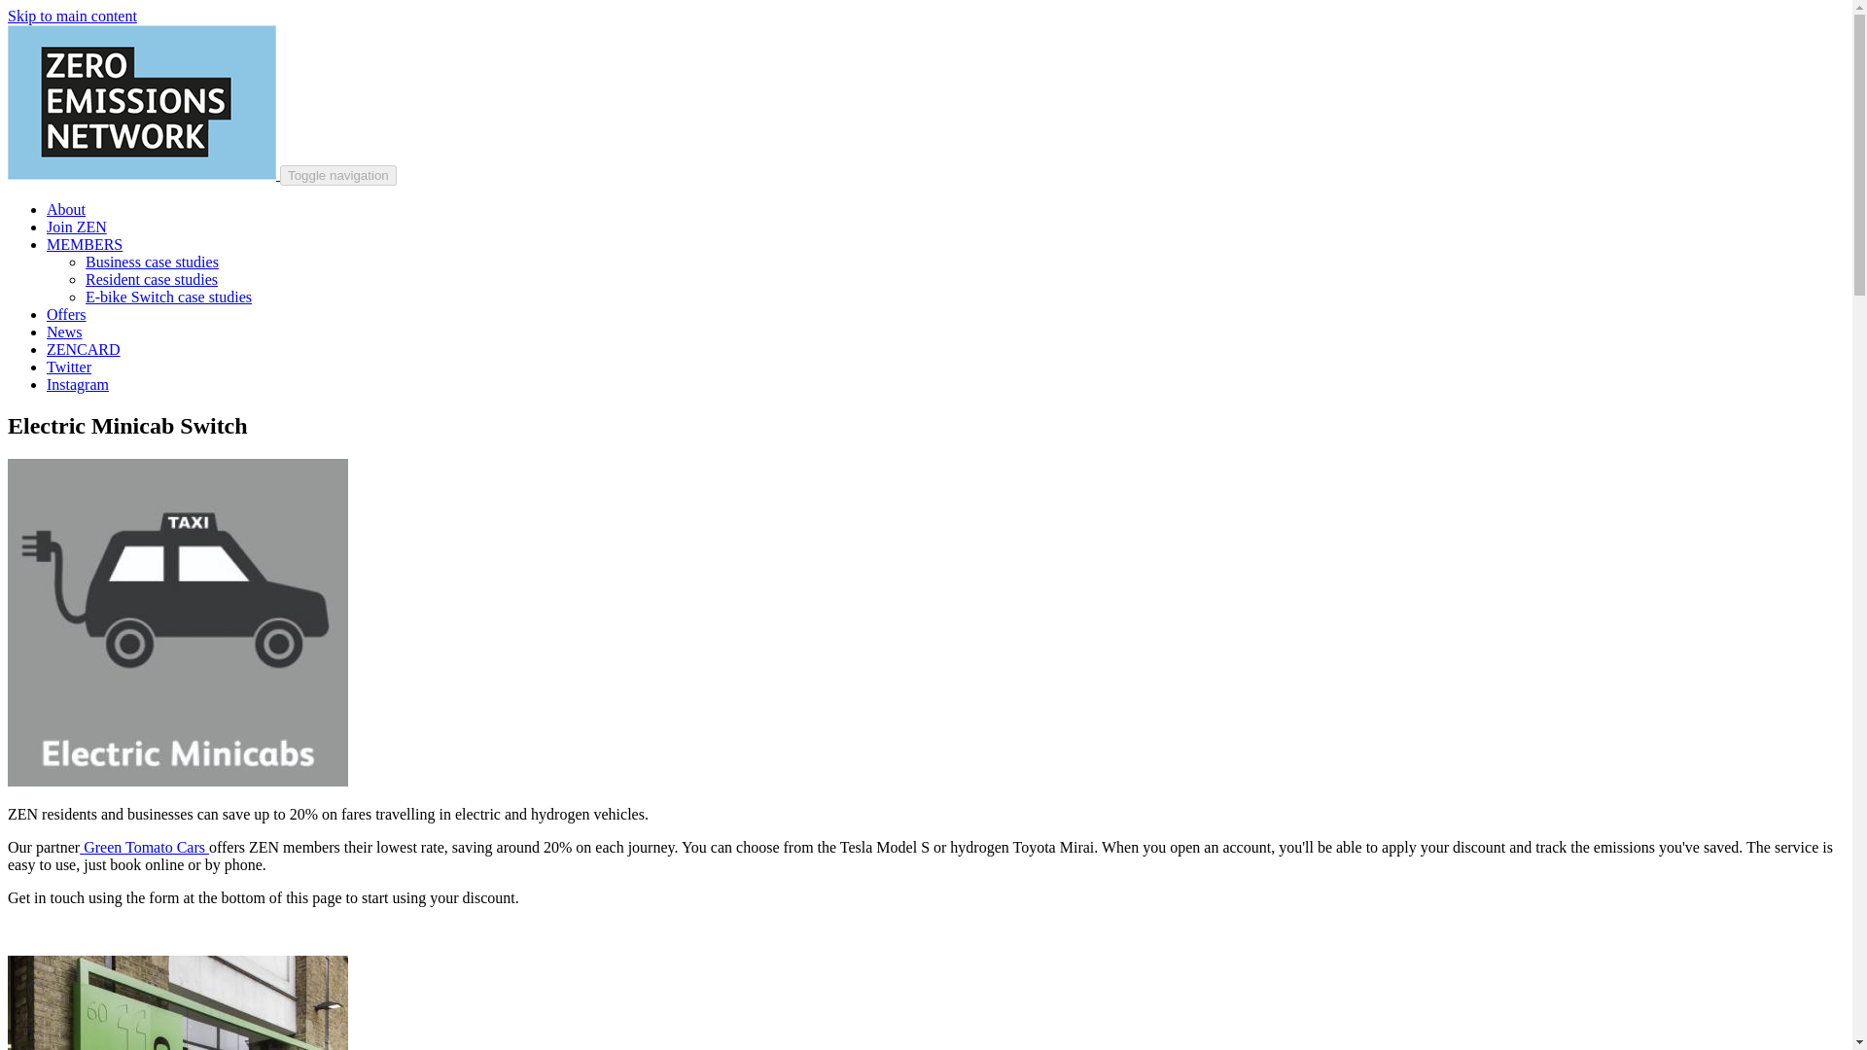  I want to click on MEMBERS, so click(85, 245).